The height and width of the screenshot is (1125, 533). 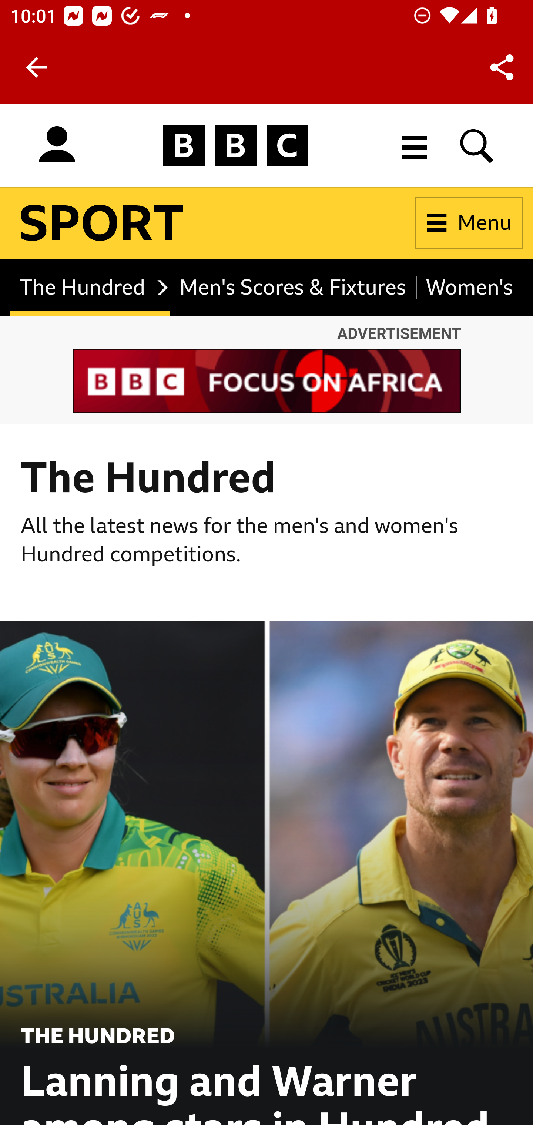 I want to click on Men's Scores & Fixtures, so click(x=293, y=287).